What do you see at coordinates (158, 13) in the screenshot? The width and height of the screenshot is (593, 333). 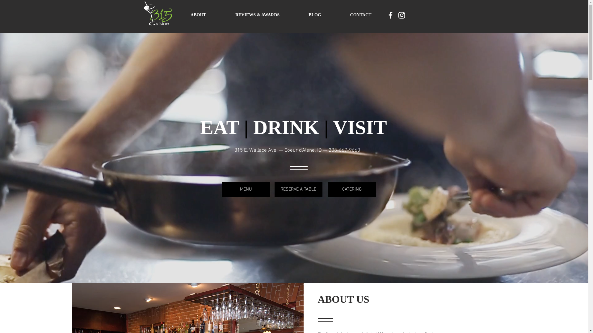 I see `315 Cuisine` at bounding box center [158, 13].